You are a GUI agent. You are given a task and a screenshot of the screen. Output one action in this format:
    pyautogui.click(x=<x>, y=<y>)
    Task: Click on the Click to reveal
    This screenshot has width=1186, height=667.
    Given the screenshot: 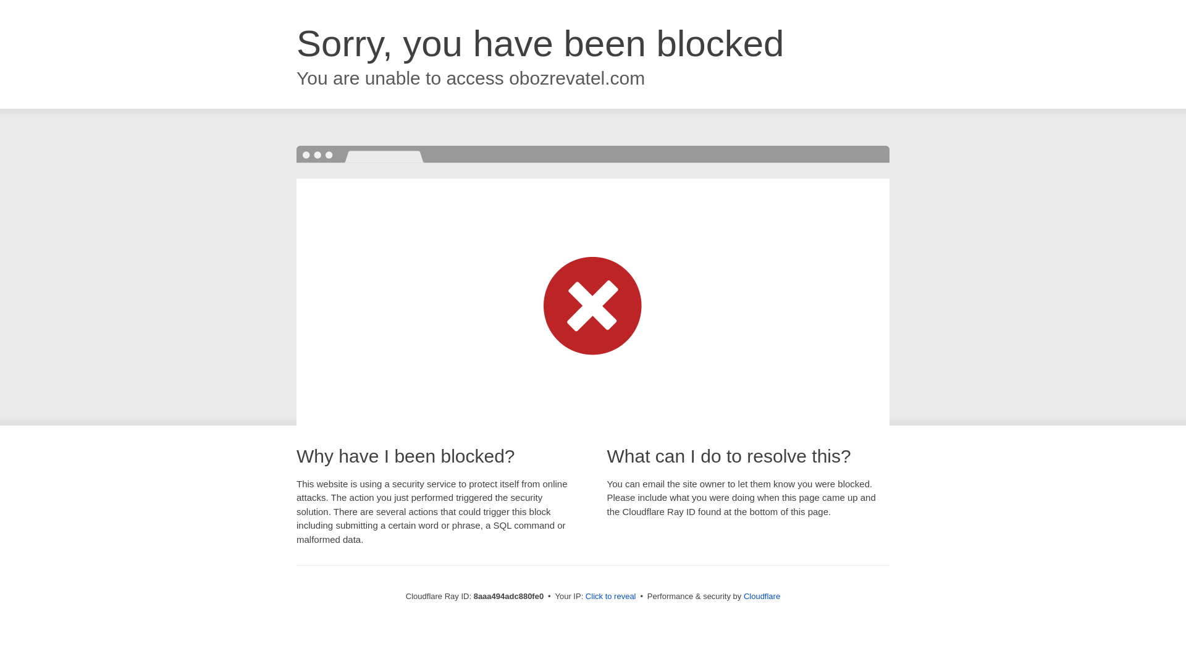 What is the action you would take?
    pyautogui.click(x=610, y=597)
    